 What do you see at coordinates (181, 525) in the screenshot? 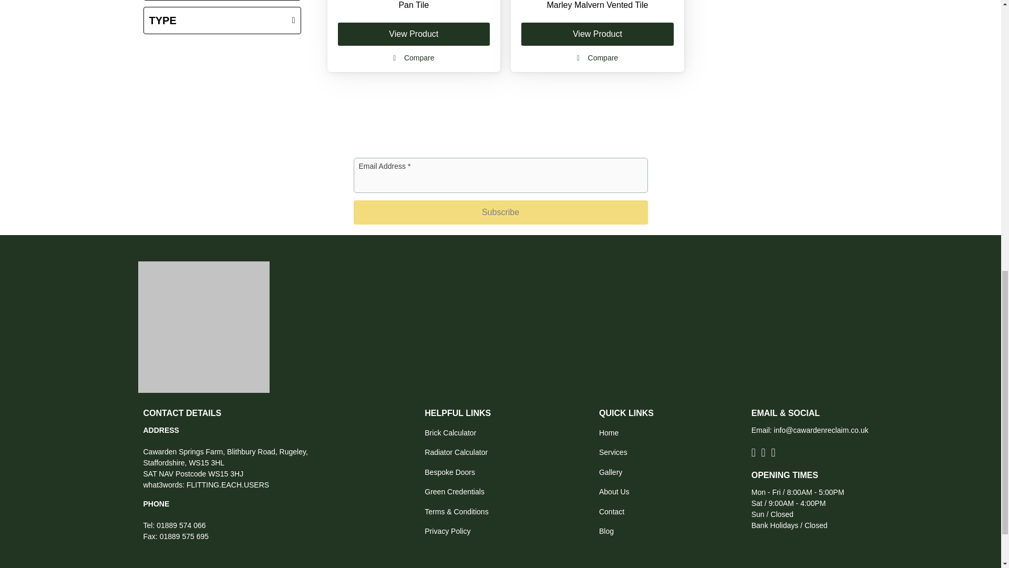
I see `Call Us Today` at bounding box center [181, 525].